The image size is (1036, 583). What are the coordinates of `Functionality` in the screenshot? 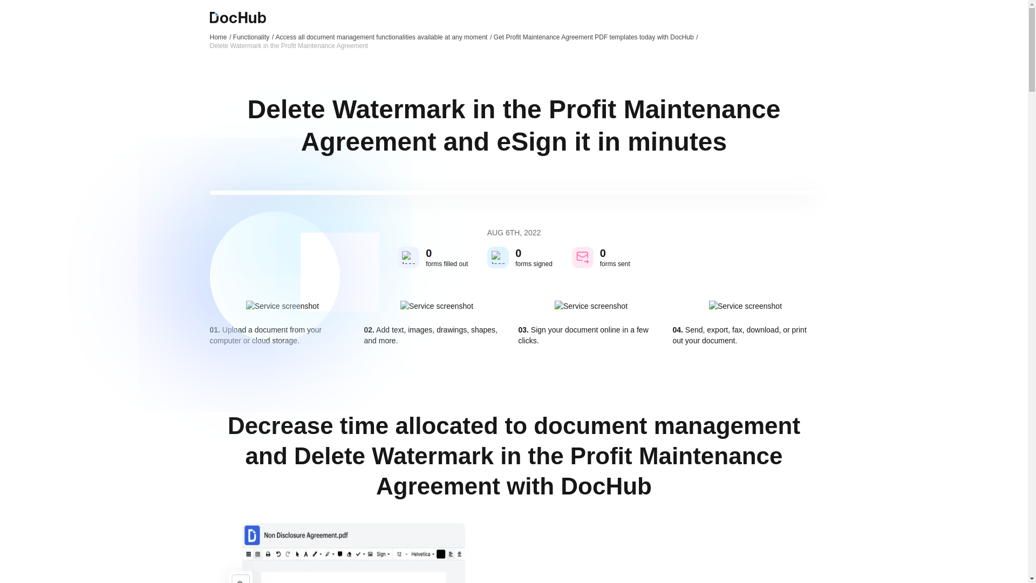 It's located at (253, 37).